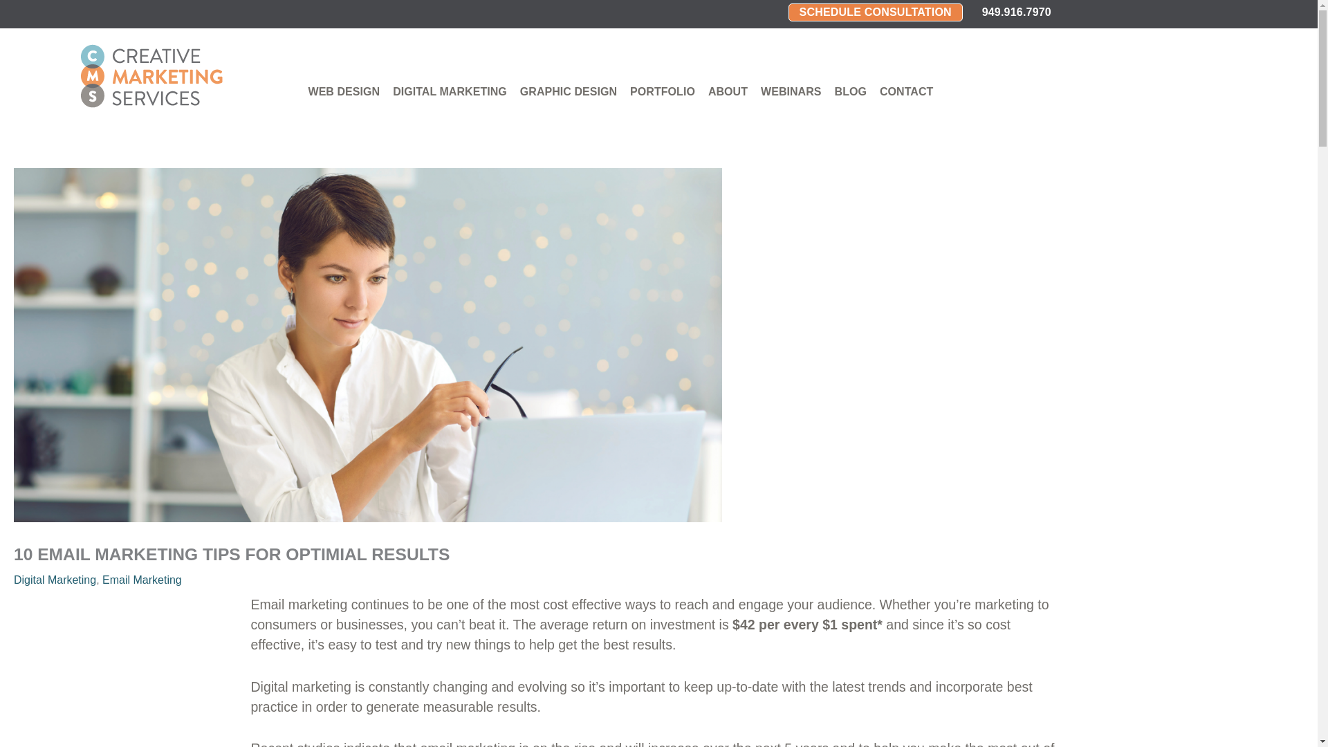  Describe the element at coordinates (851, 92) in the screenshot. I see `BLOG` at that location.